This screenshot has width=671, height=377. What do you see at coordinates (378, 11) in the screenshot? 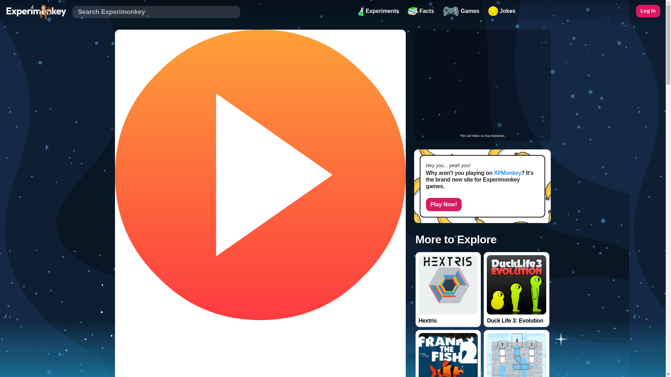
I see `Experiments` at bounding box center [378, 11].